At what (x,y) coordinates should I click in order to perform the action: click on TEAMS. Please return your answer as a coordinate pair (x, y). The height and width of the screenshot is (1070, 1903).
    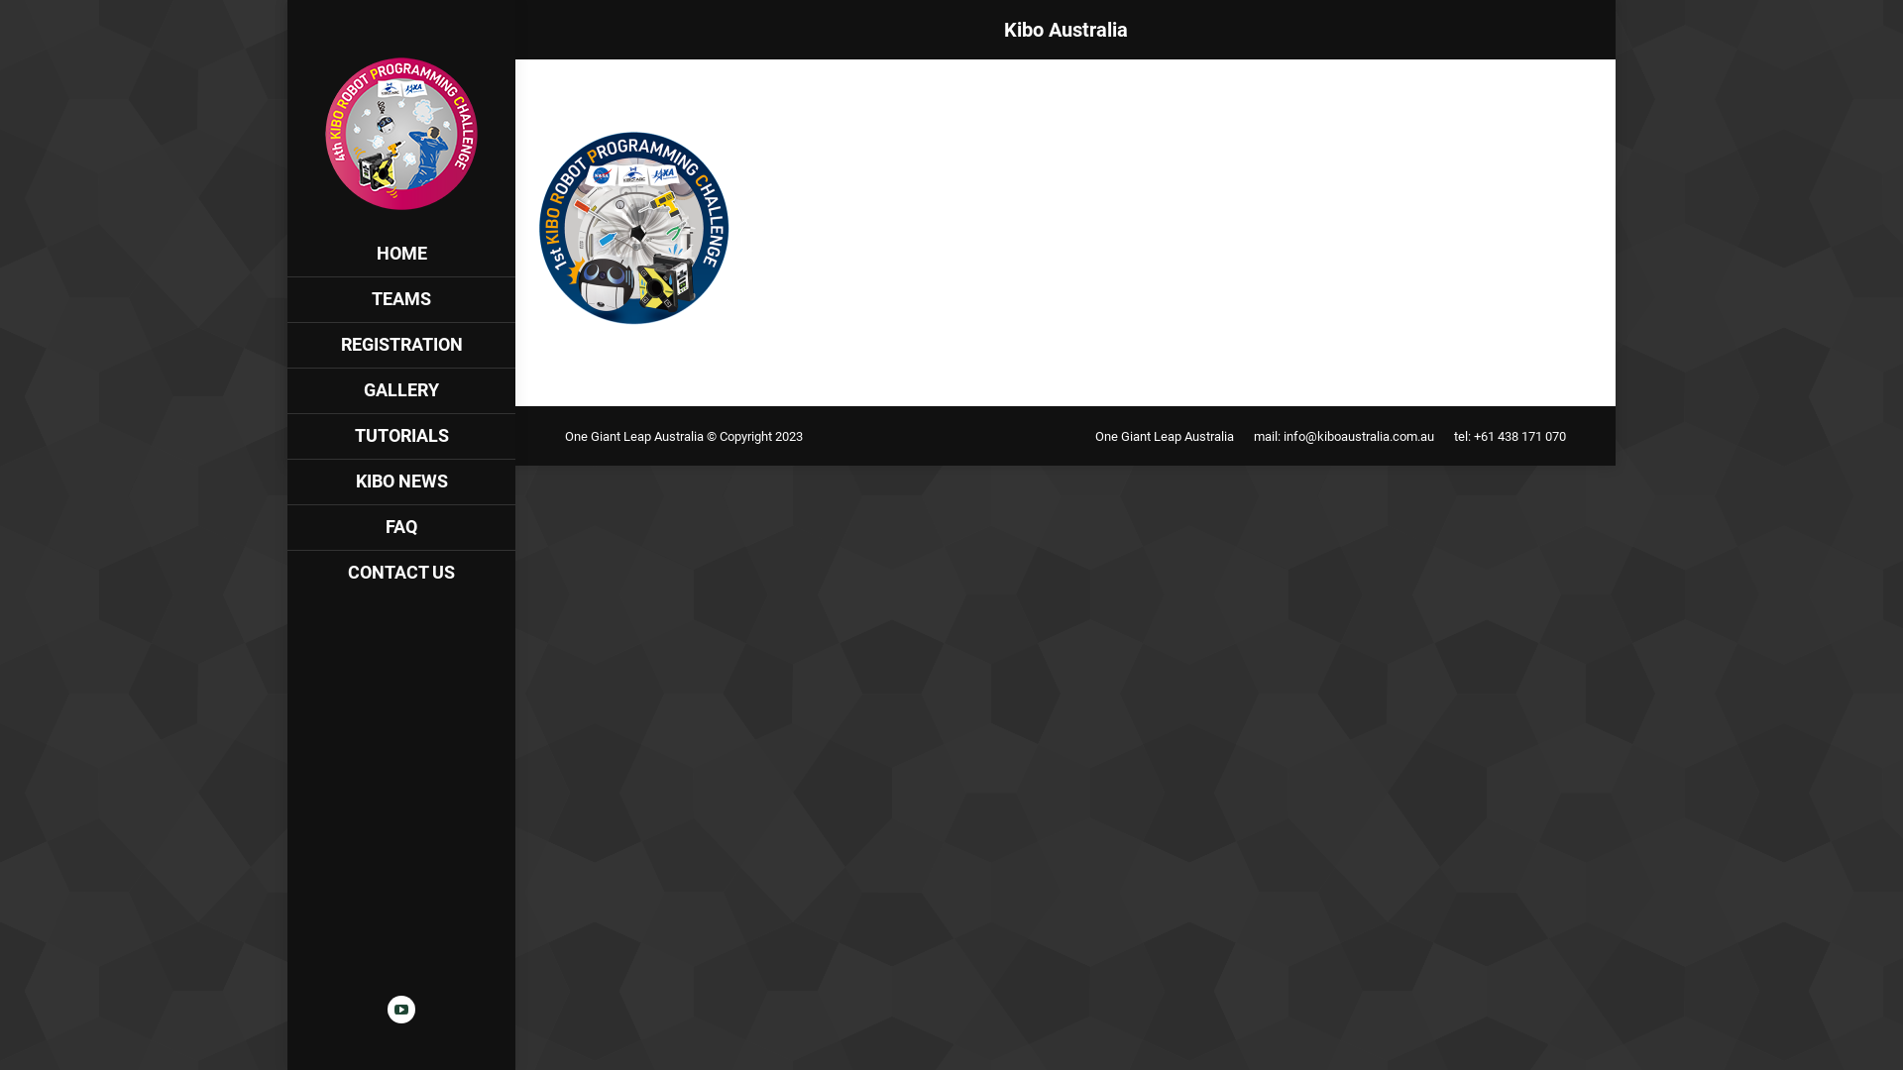
    Looking at the image, I should click on (401, 299).